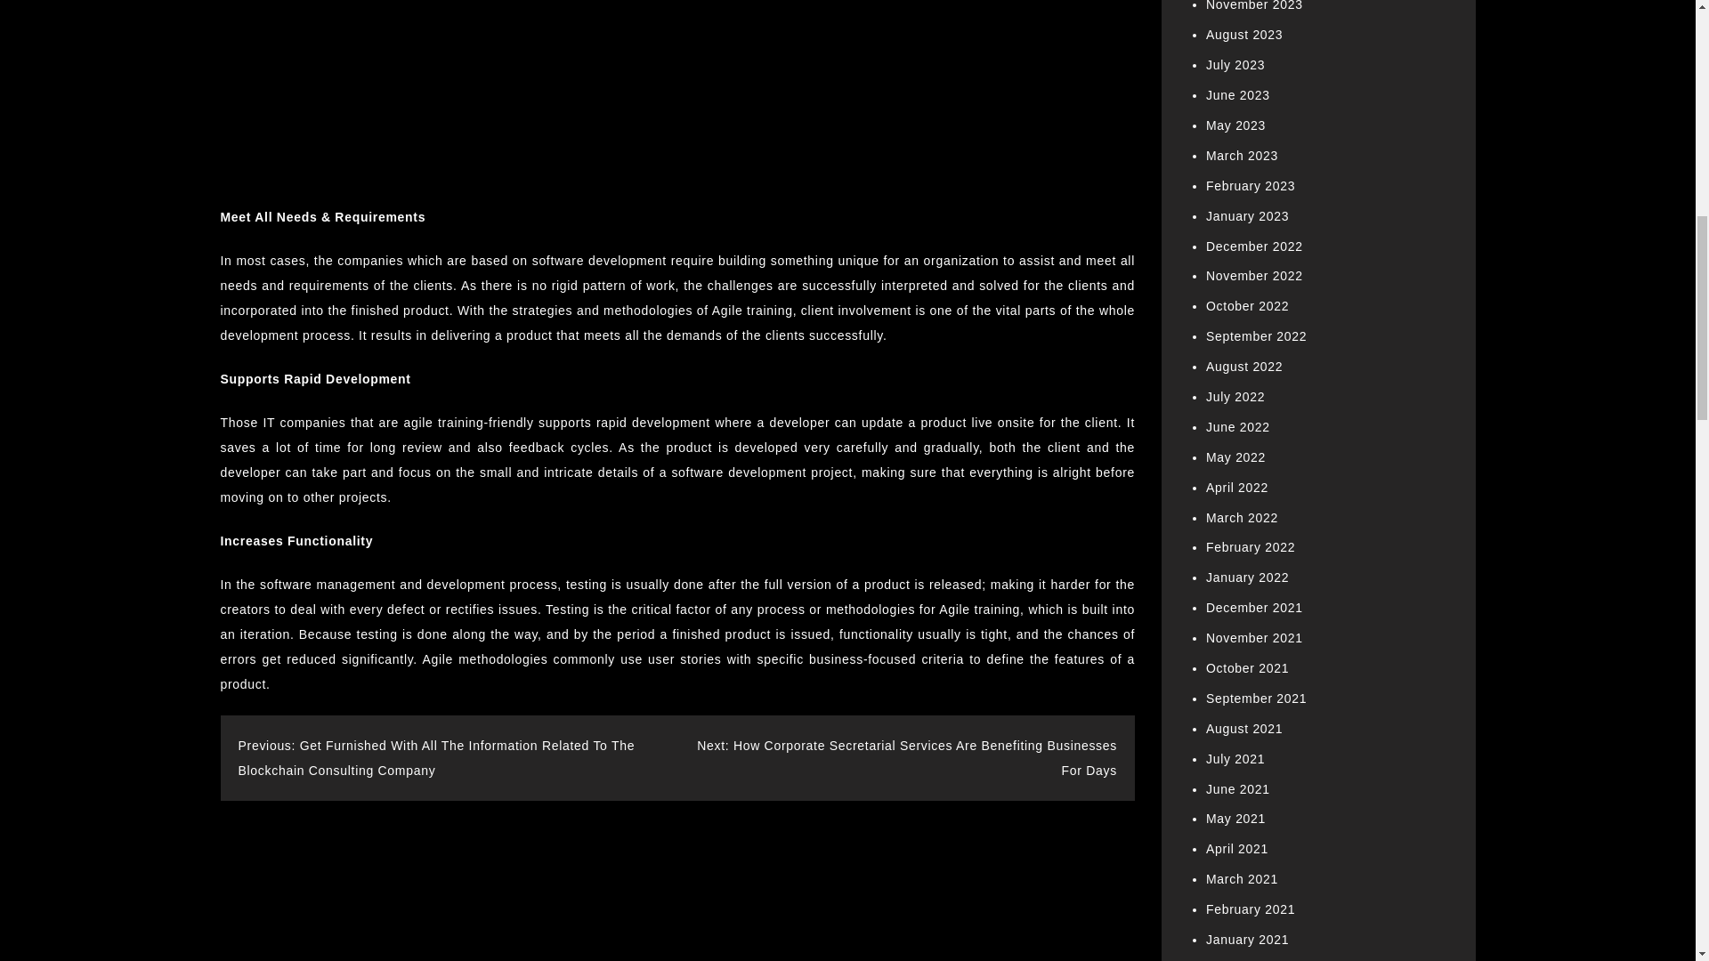  I want to click on July 2023, so click(1235, 64).